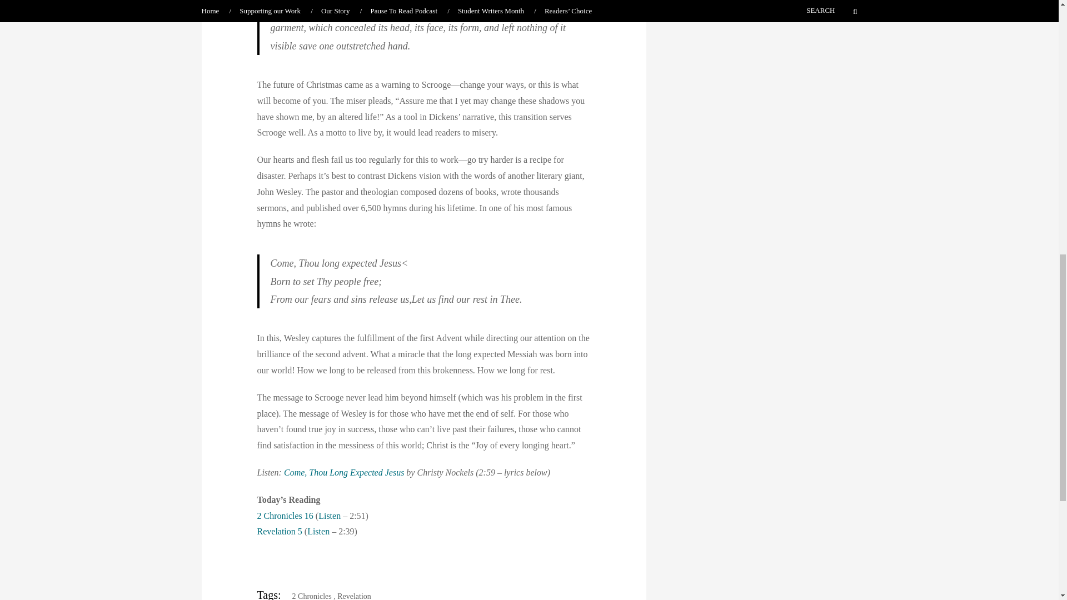 Image resolution: width=1067 pixels, height=600 pixels. I want to click on Revelation 5, so click(279, 531).